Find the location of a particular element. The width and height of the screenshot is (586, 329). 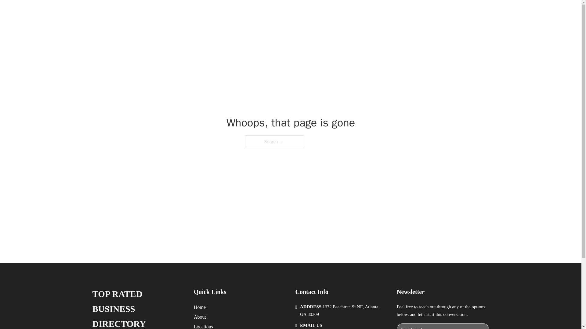

About is located at coordinates (200, 317).